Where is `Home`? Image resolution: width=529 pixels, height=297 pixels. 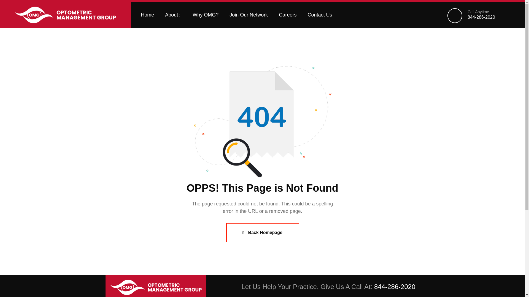 Home is located at coordinates (66, 15).